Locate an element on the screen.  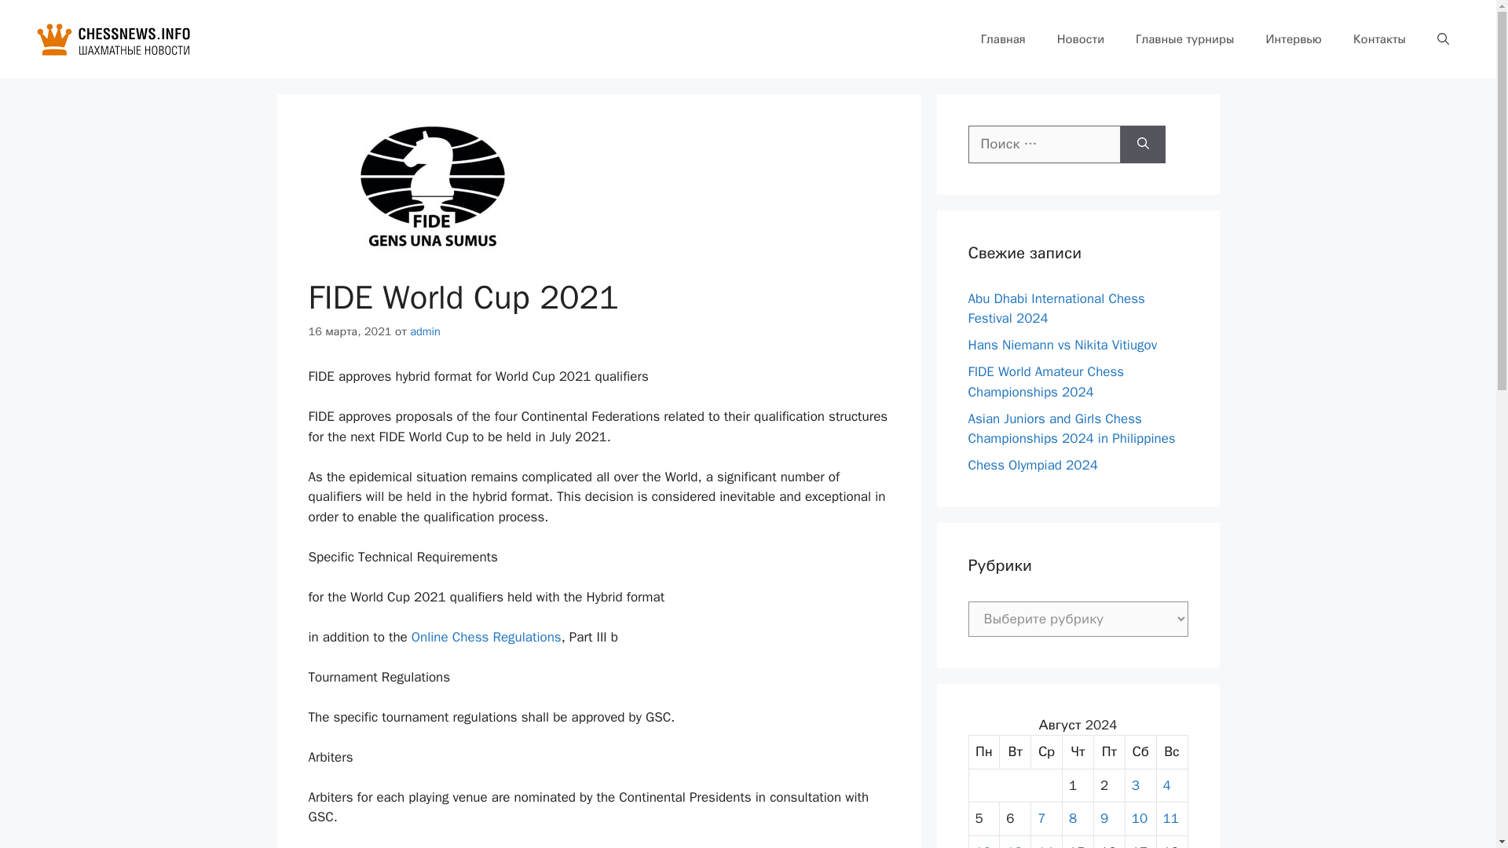
admin is located at coordinates (425, 331).